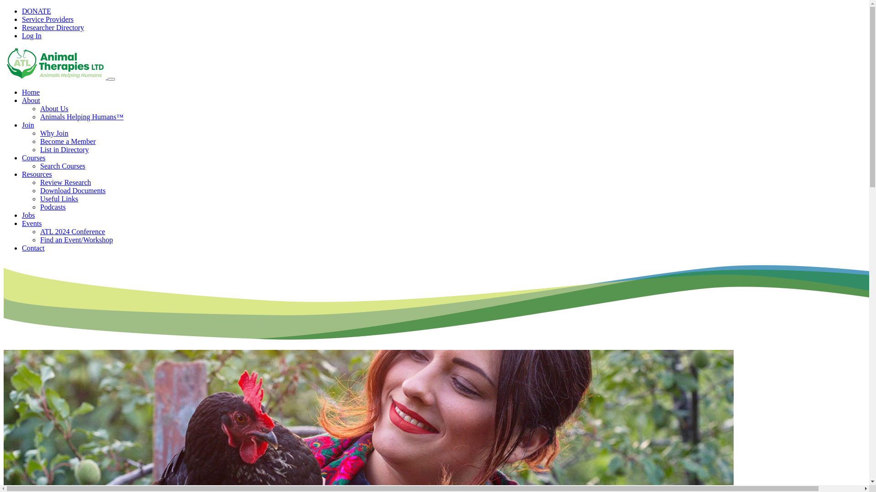 Image resolution: width=876 pixels, height=492 pixels. What do you see at coordinates (66, 182) in the screenshot?
I see `Review Research` at bounding box center [66, 182].